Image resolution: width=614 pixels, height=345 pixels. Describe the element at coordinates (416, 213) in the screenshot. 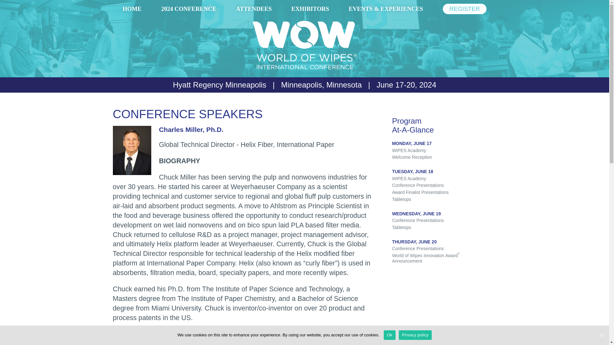

I see `WEDNESDAY, JUNE 19` at that location.